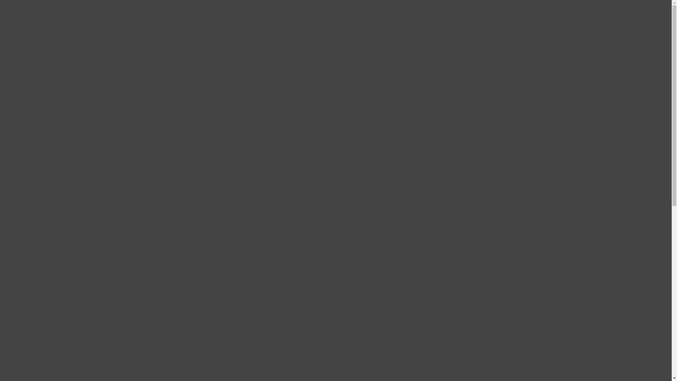  What do you see at coordinates (56, 193) in the screenshot?
I see `RollCall Parent Portal` at bounding box center [56, 193].